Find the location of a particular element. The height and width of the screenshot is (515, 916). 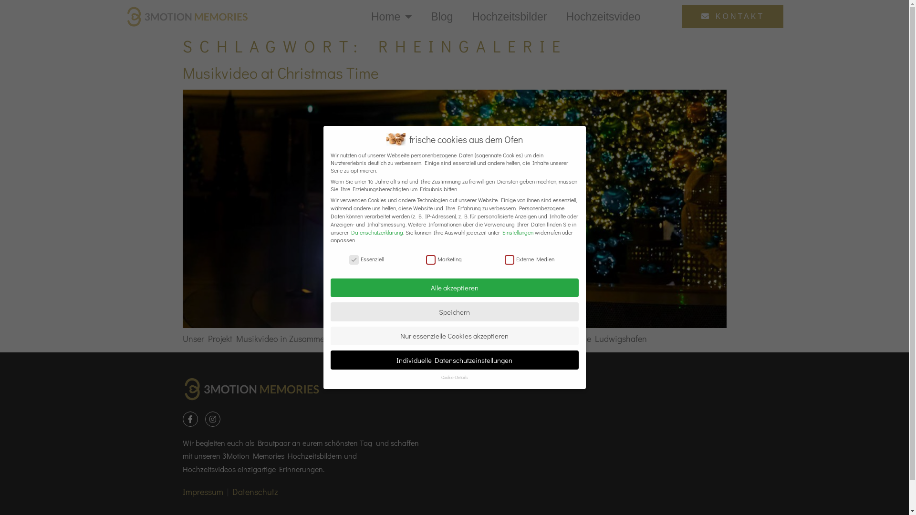

Impressum is located at coordinates (202, 492).